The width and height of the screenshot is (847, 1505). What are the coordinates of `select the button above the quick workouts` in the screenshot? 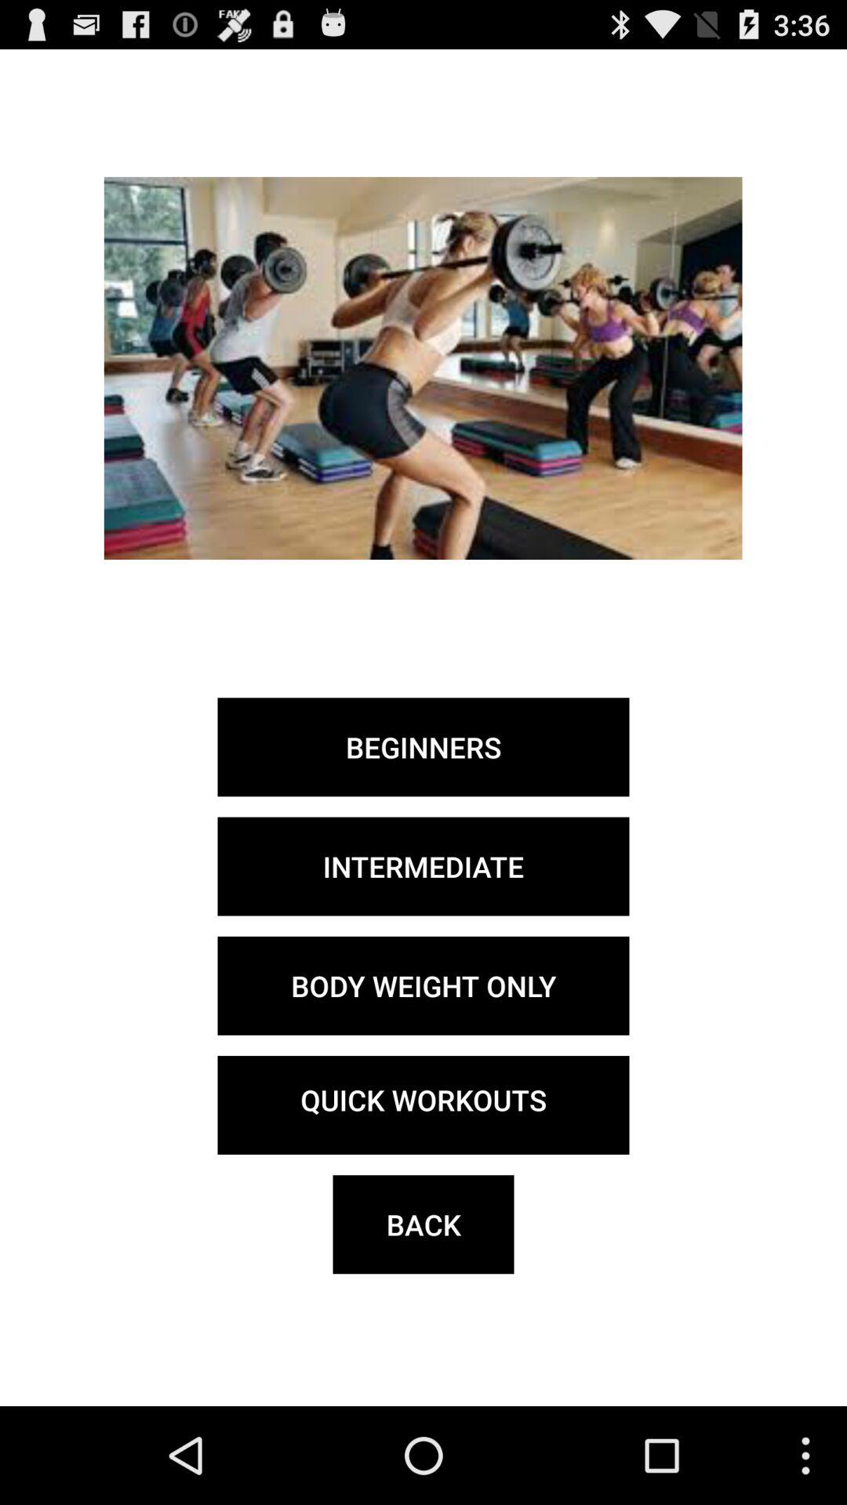 It's located at (423, 985).